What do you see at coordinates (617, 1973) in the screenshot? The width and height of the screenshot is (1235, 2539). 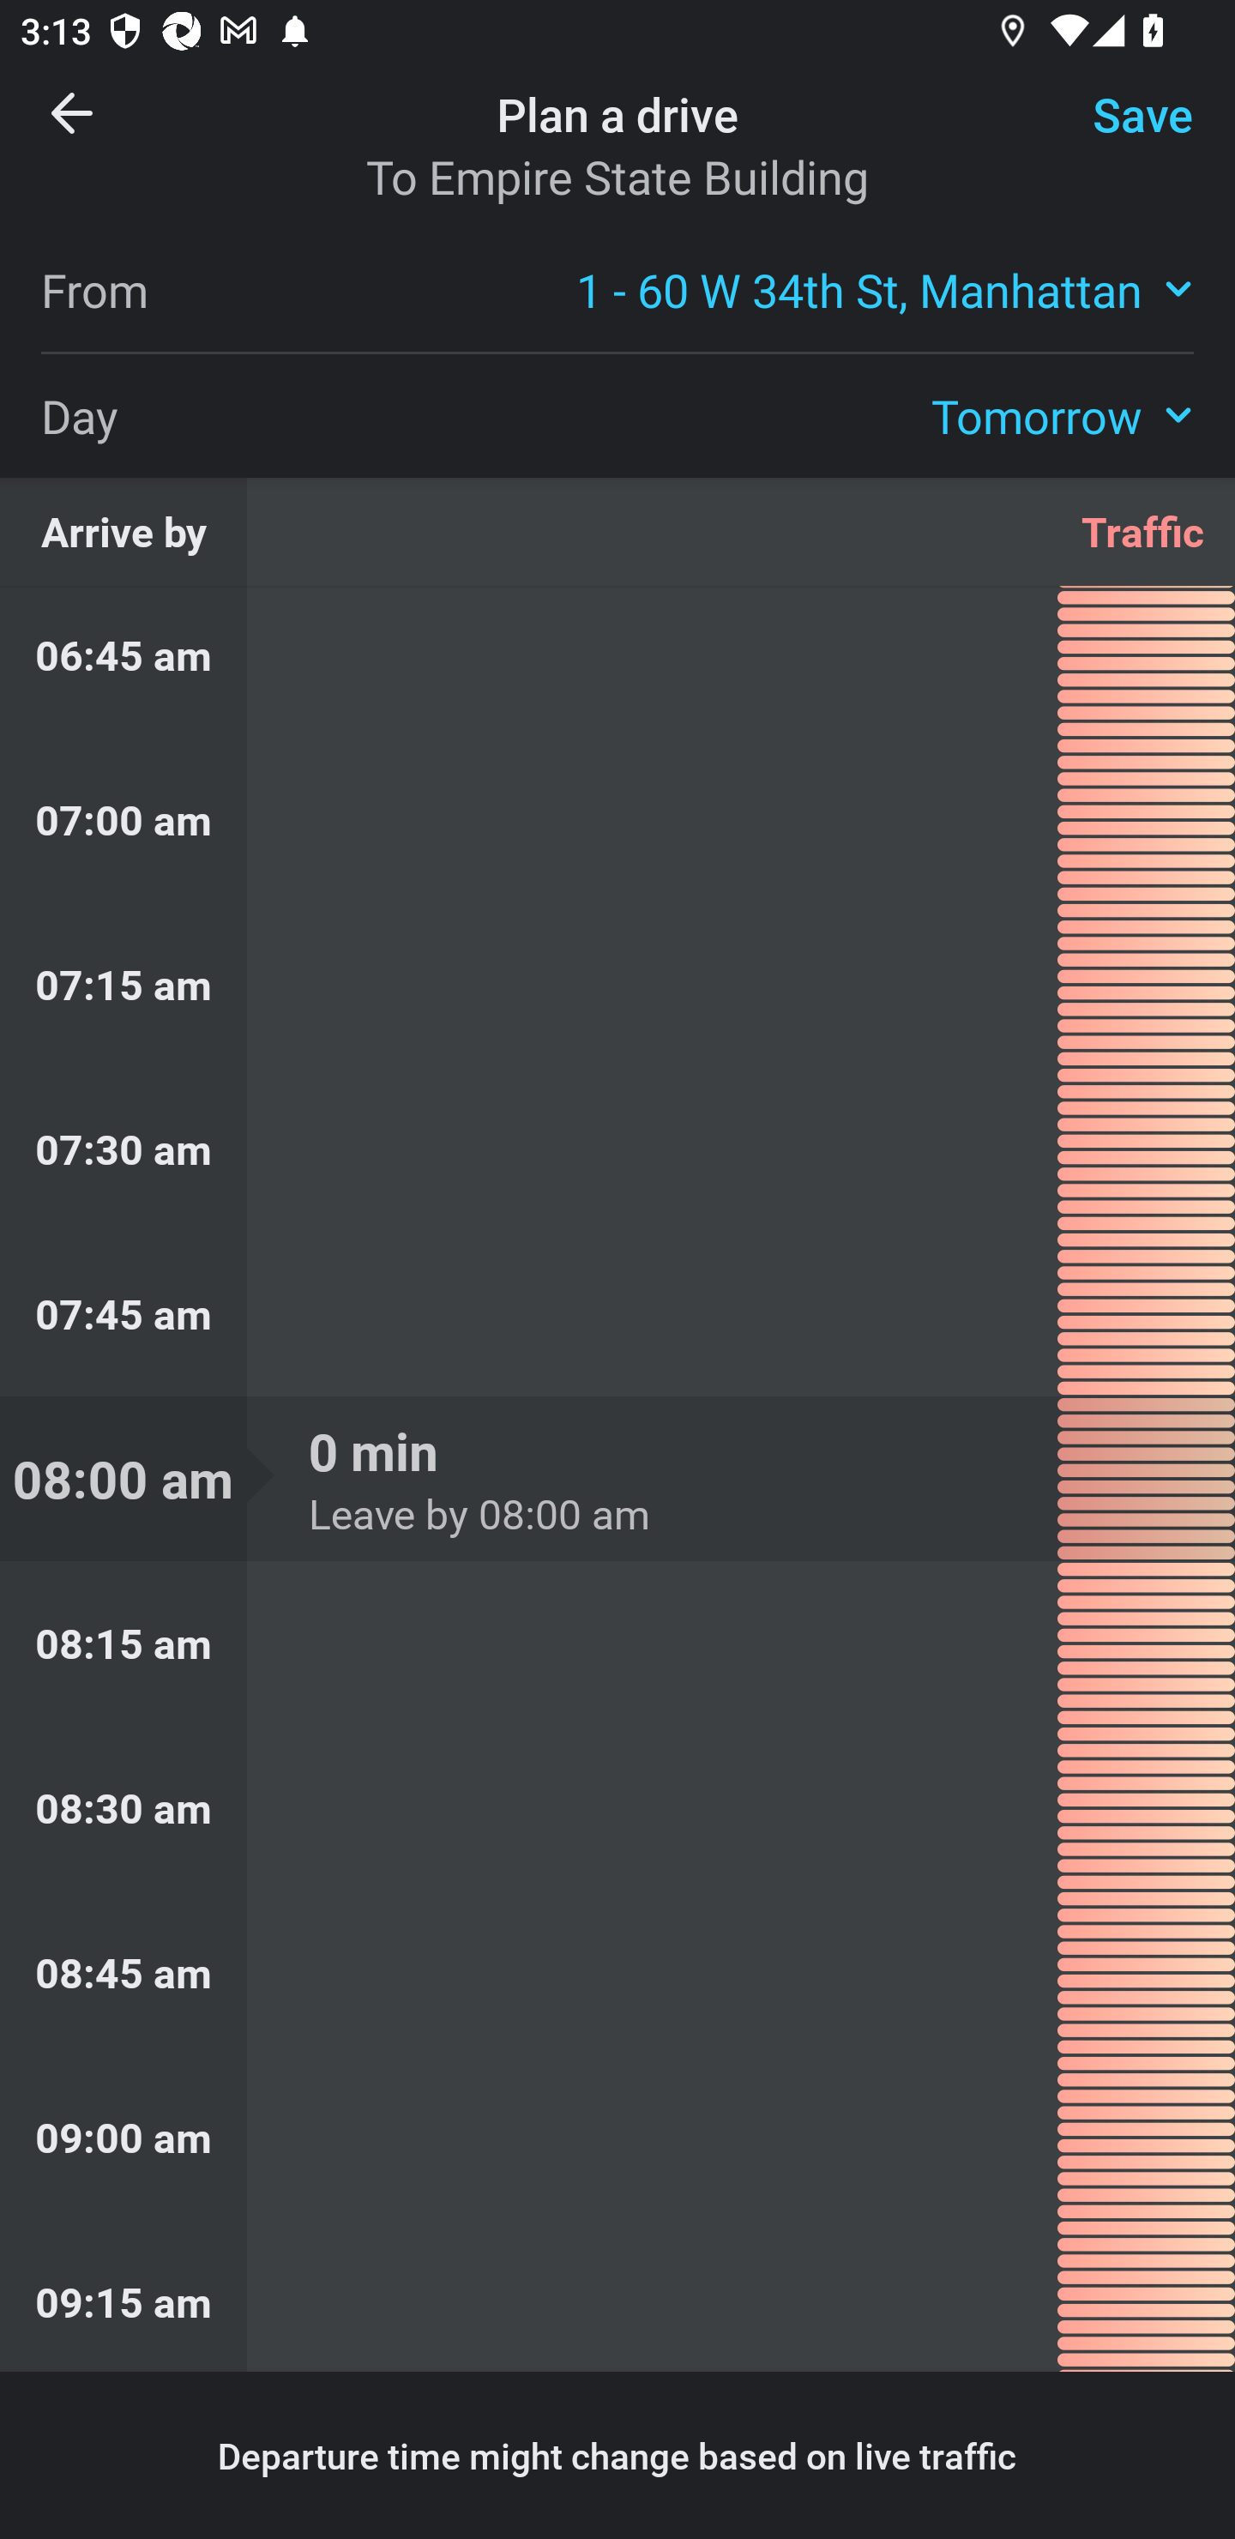 I see `08:45 am` at bounding box center [617, 1973].